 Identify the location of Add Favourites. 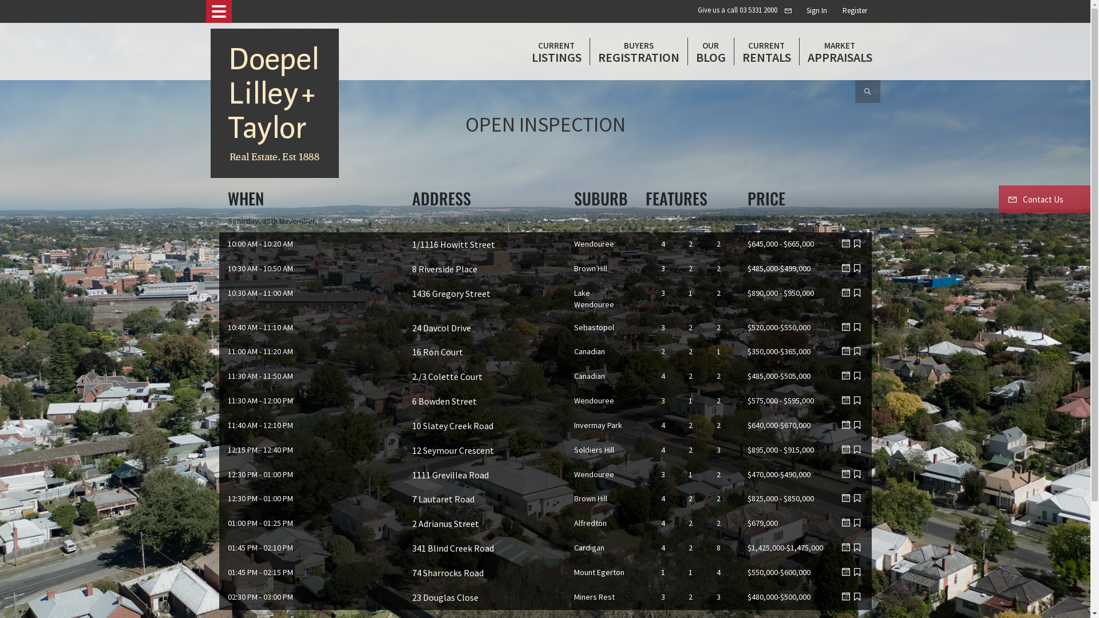
(857, 293).